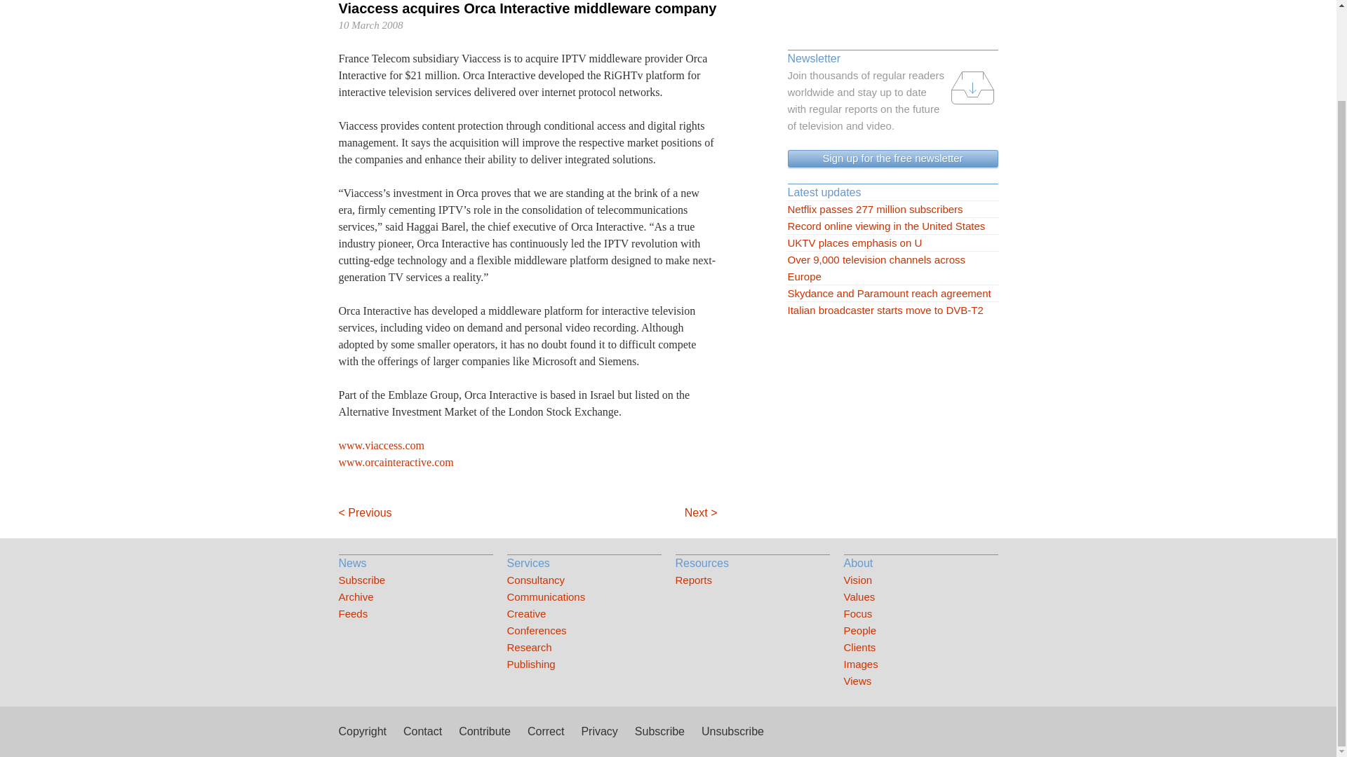  I want to click on Feeds, so click(415, 614).